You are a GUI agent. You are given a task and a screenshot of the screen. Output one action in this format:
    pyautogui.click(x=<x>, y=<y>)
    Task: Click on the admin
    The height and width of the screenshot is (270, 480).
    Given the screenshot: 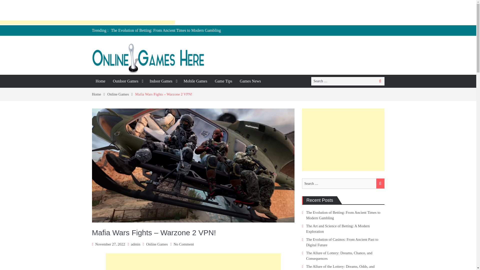 What is the action you would take?
    pyautogui.click(x=136, y=244)
    